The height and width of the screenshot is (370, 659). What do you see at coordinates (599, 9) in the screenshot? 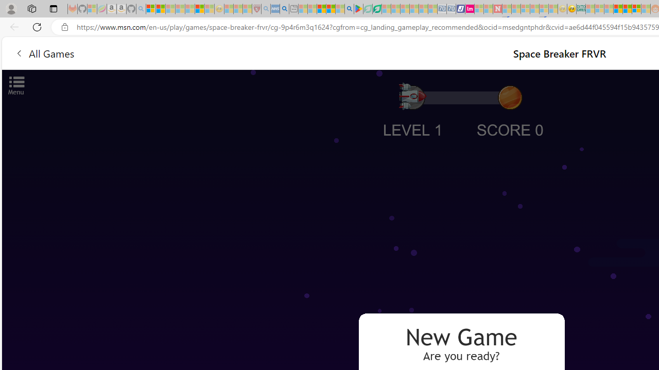
I see `Microsoft account | Privacy - Sleeping` at bounding box center [599, 9].